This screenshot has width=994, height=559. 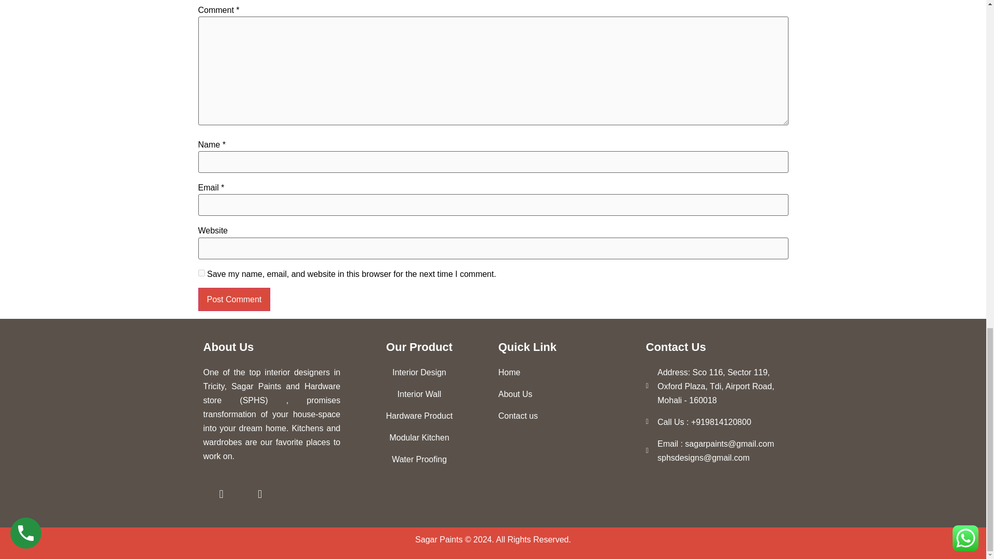 I want to click on Post Comment, so click(x=234, y=299).